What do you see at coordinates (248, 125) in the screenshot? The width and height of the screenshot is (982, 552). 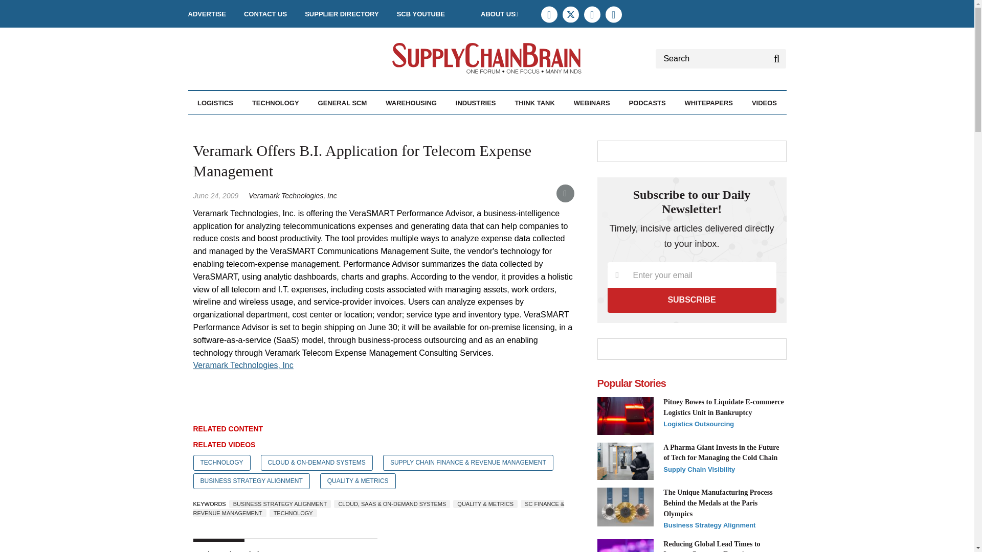 I see `Air Cargo` at bounding box center [248, 125].